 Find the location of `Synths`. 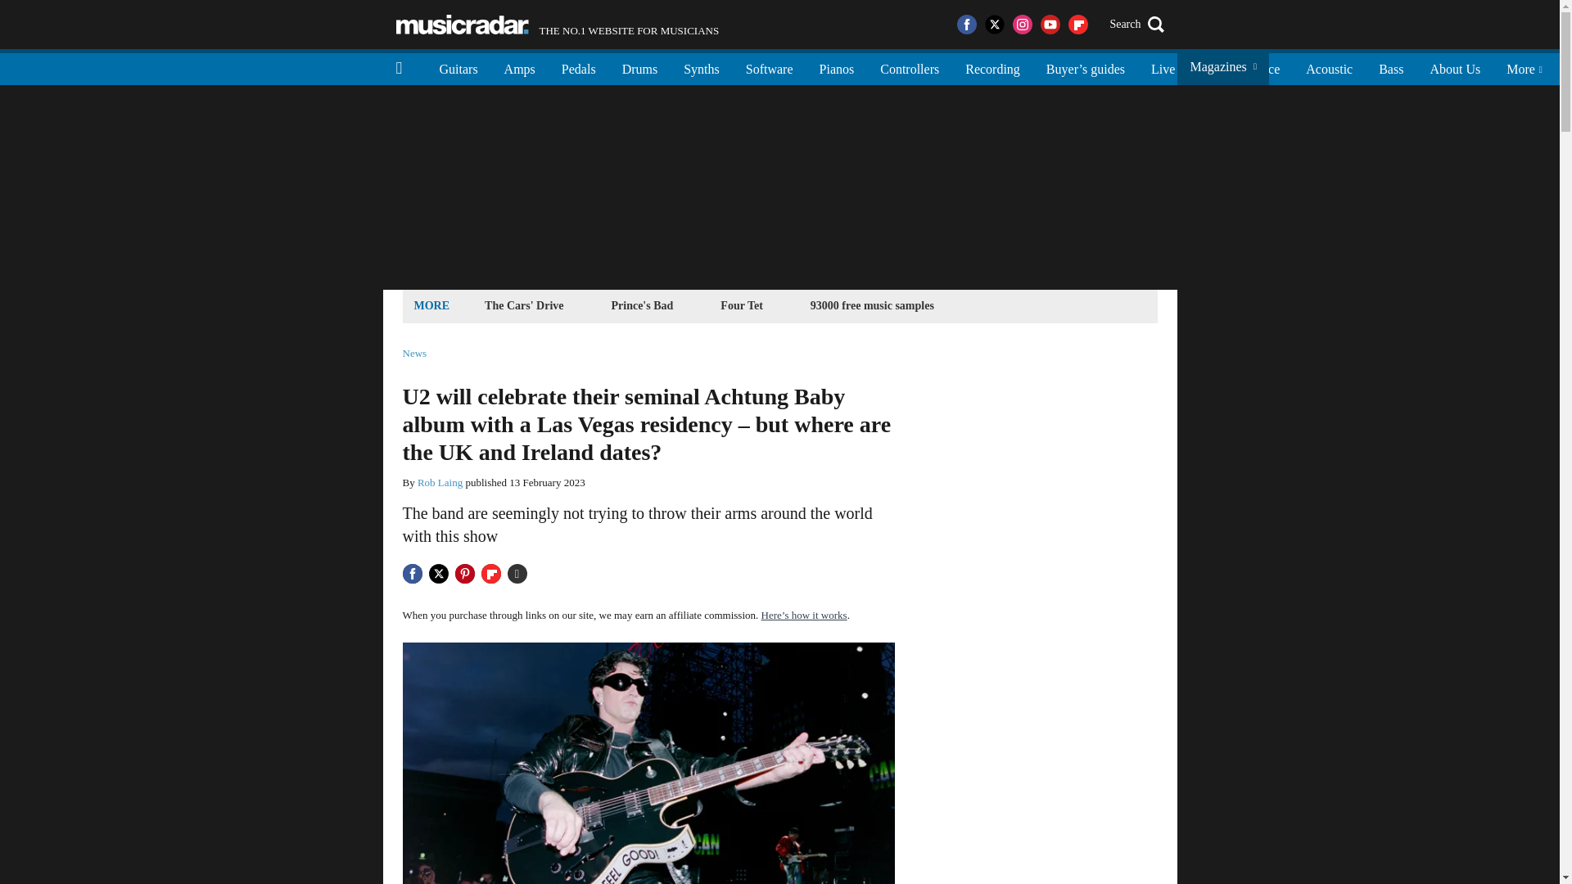

Synths is located at coordinates (701, 67).